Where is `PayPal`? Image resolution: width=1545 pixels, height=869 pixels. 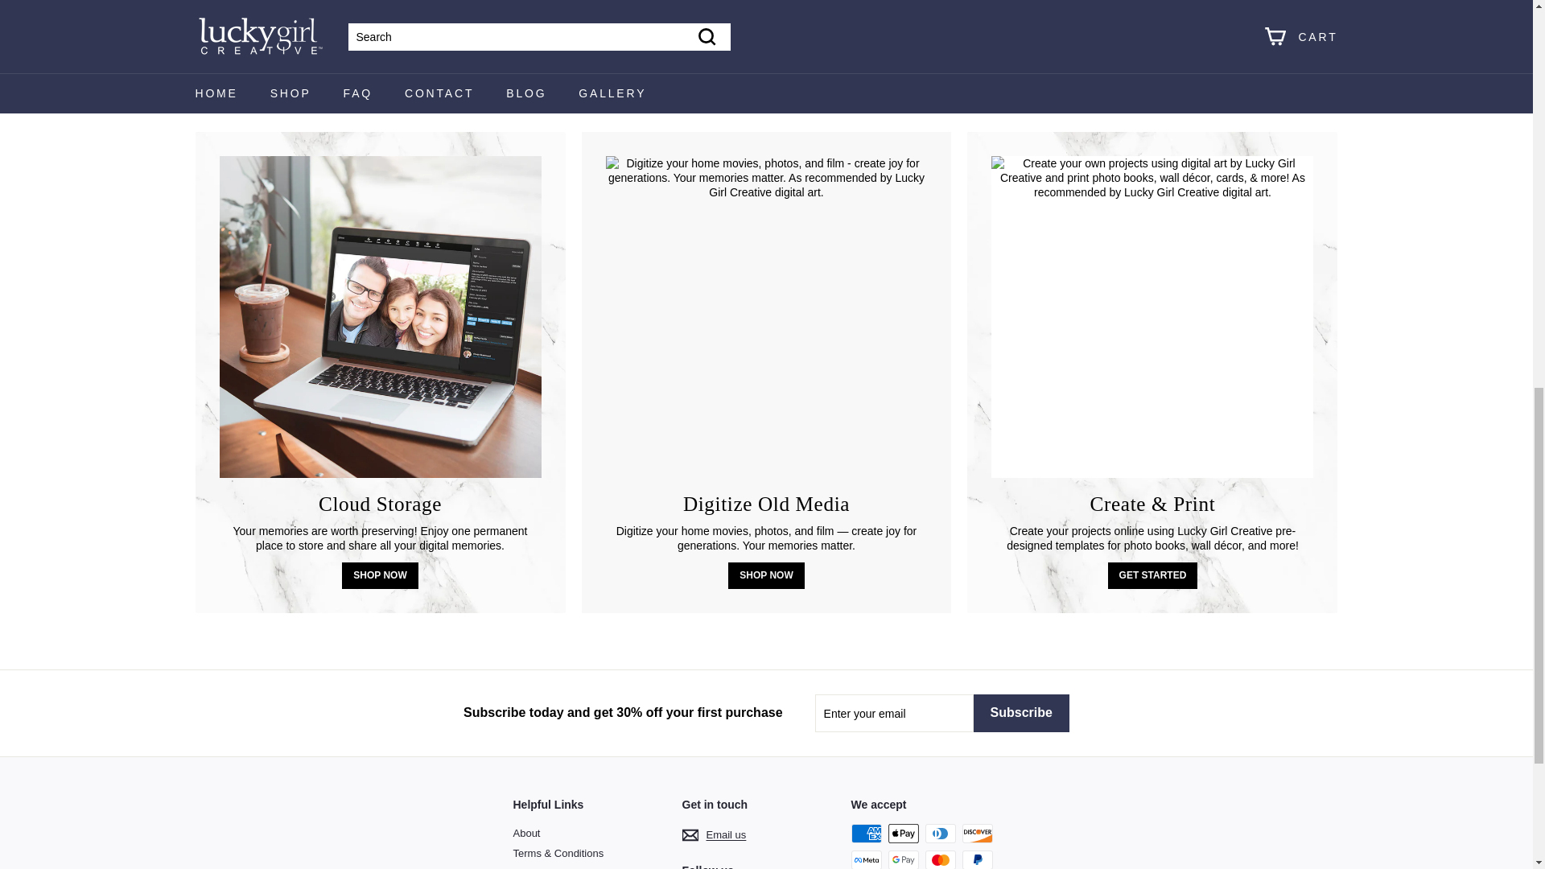
PayPal is located at coordinates (978, 859).